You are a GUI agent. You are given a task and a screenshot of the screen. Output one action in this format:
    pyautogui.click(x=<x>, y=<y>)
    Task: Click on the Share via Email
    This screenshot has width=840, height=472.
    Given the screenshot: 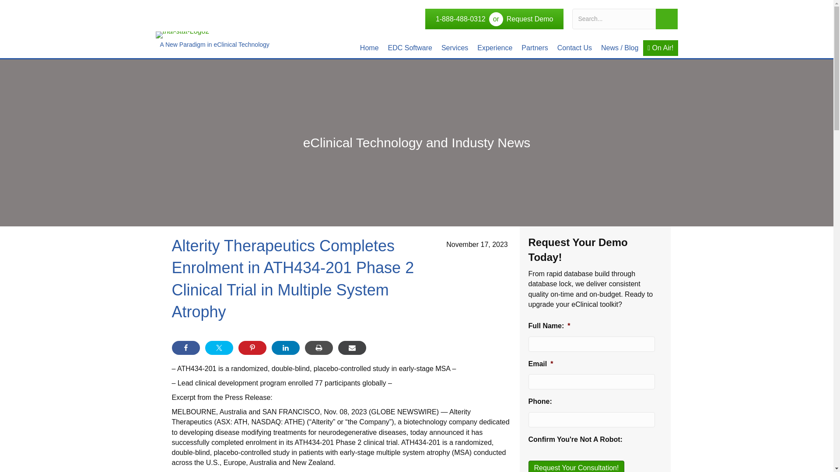 What is the action you would take?
    pyautogui.click(x=351, y=348)
    